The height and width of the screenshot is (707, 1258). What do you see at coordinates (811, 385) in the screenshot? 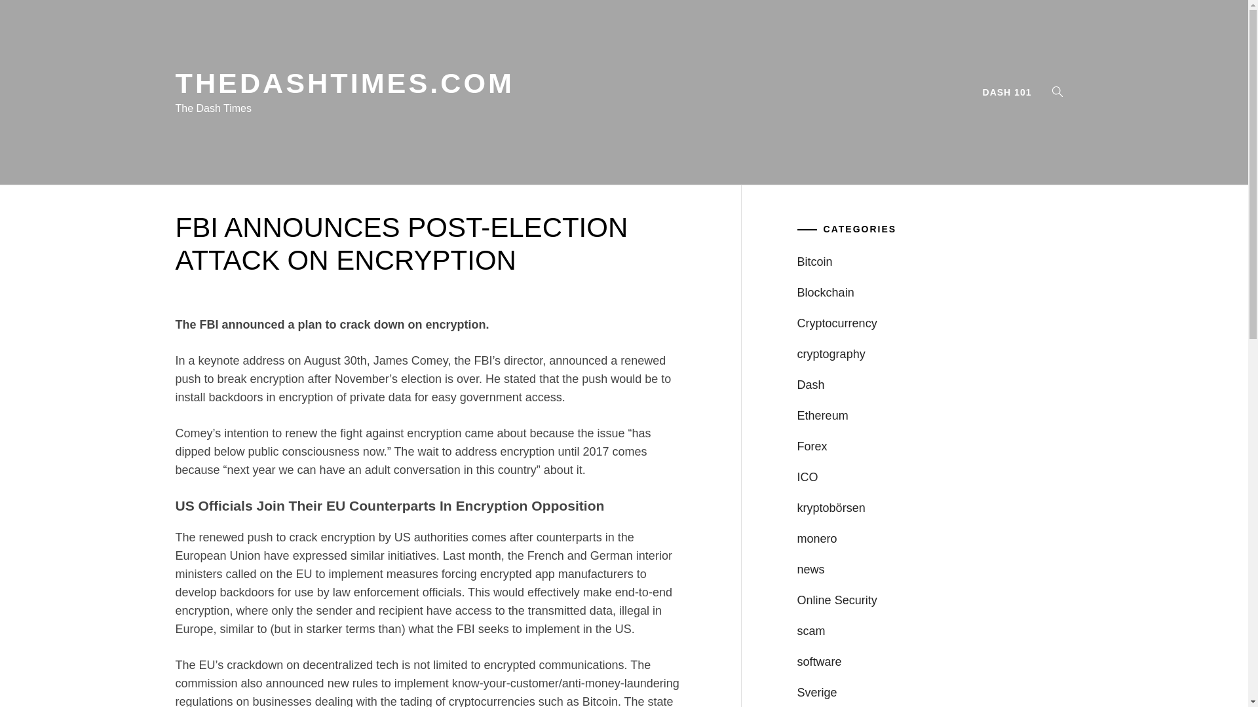
I see `Dash` at bounding box center [811, 385].